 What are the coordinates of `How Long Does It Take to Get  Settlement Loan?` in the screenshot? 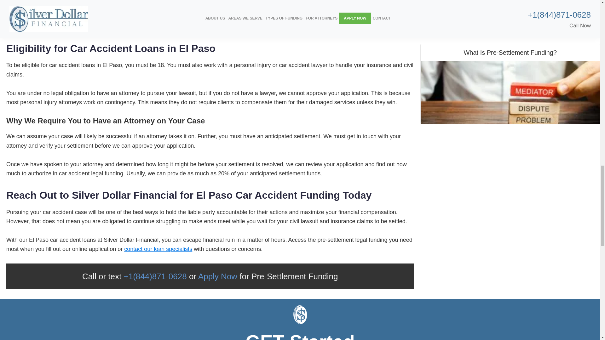 It's located at (510, 17).